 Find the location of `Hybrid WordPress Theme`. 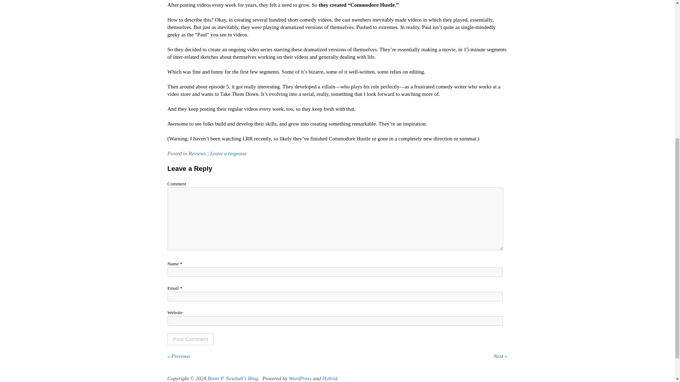

Hybrid WordPress Theme is located at coordinates (330, 378).